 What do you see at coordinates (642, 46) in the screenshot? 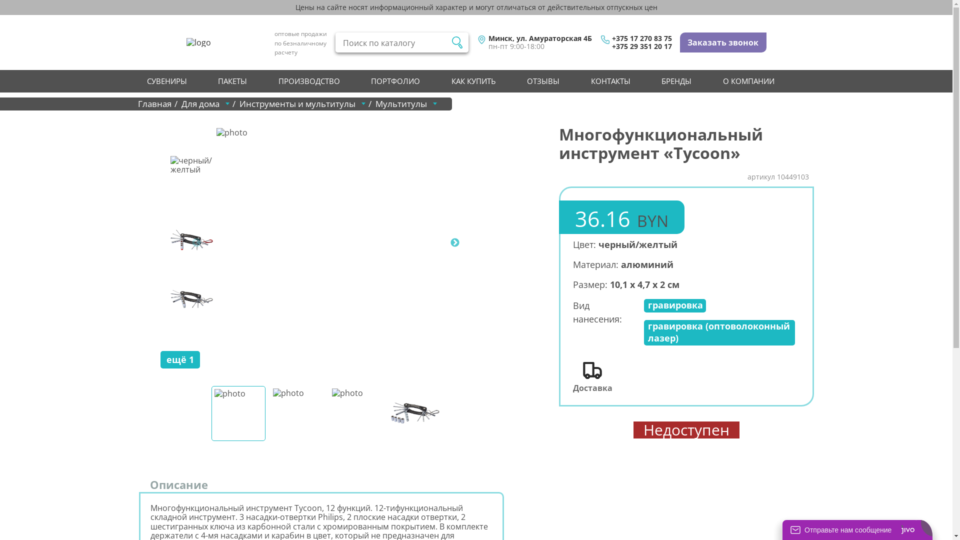
I see `+375 29 351 20 17` at bounding box center [642, 46].